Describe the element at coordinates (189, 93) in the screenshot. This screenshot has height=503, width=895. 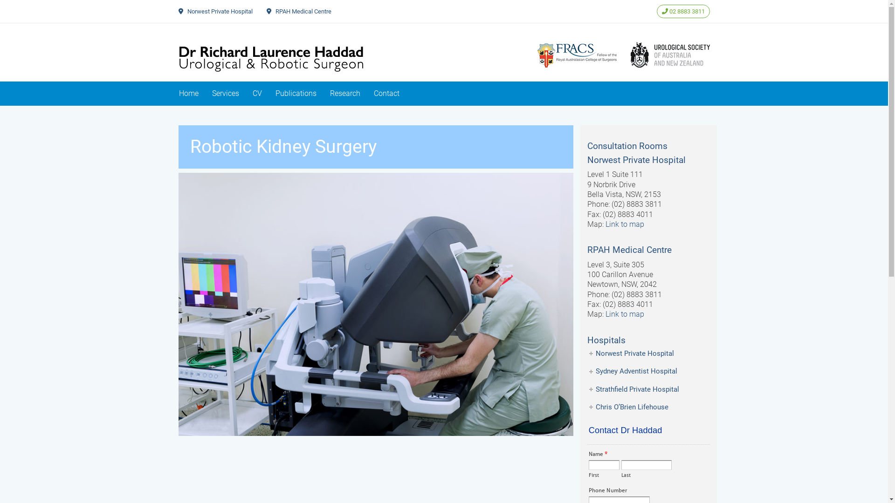
I see `Home` at that location.